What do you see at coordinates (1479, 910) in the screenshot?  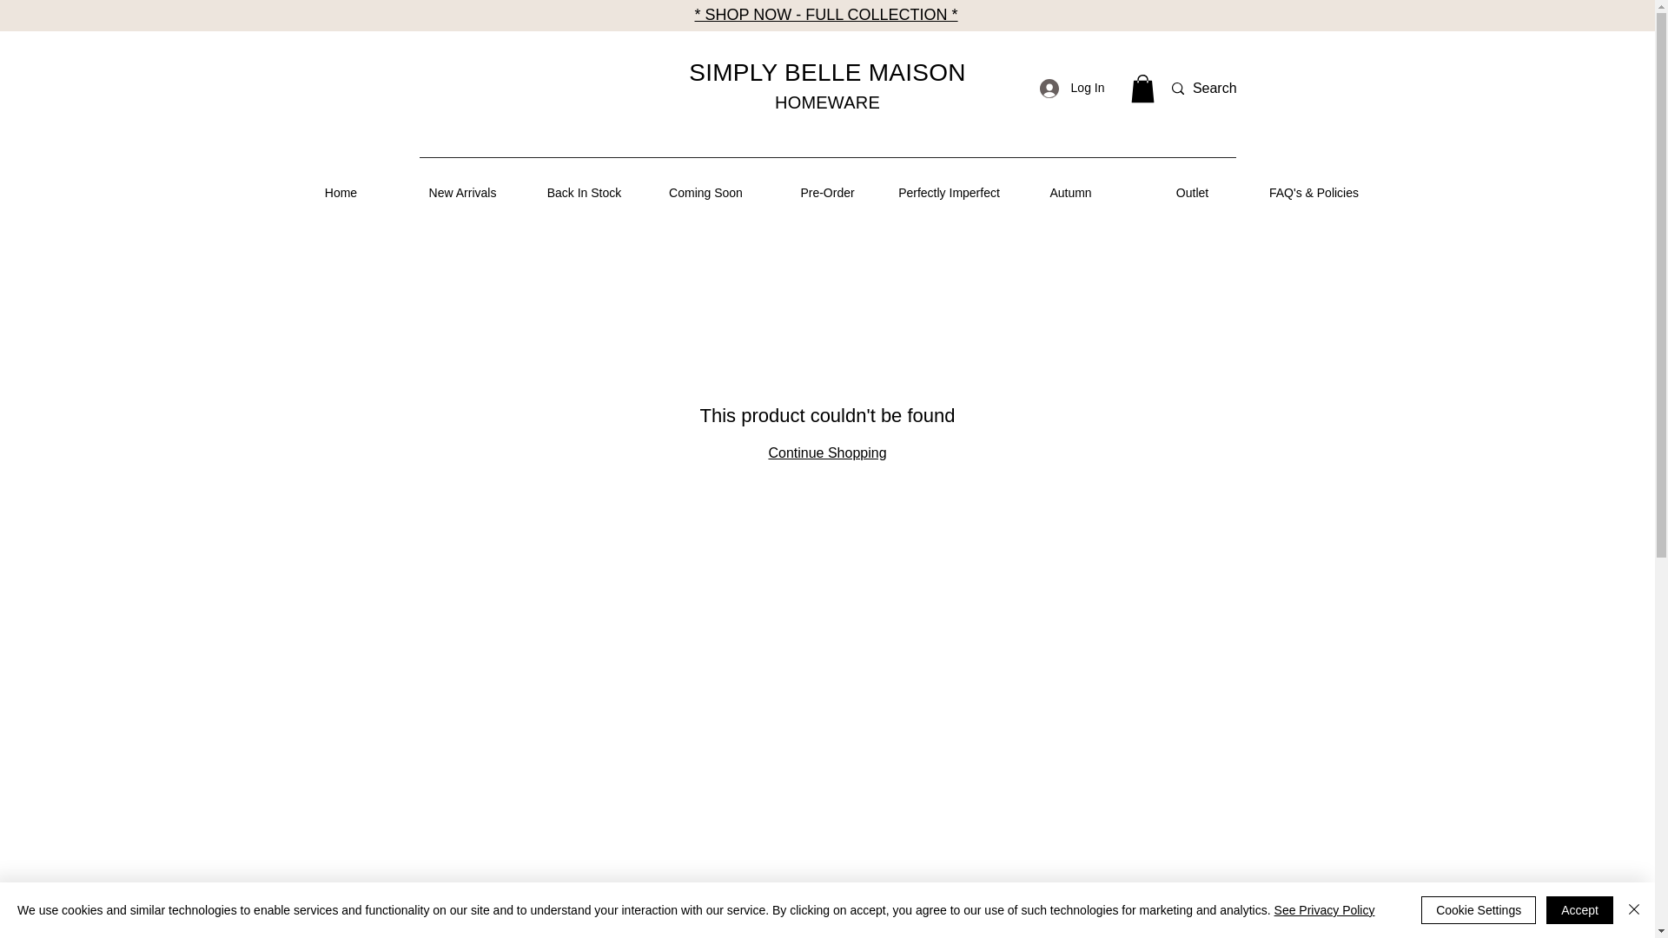 I see `Cookie Settings` at bounding box center [1479, 910].